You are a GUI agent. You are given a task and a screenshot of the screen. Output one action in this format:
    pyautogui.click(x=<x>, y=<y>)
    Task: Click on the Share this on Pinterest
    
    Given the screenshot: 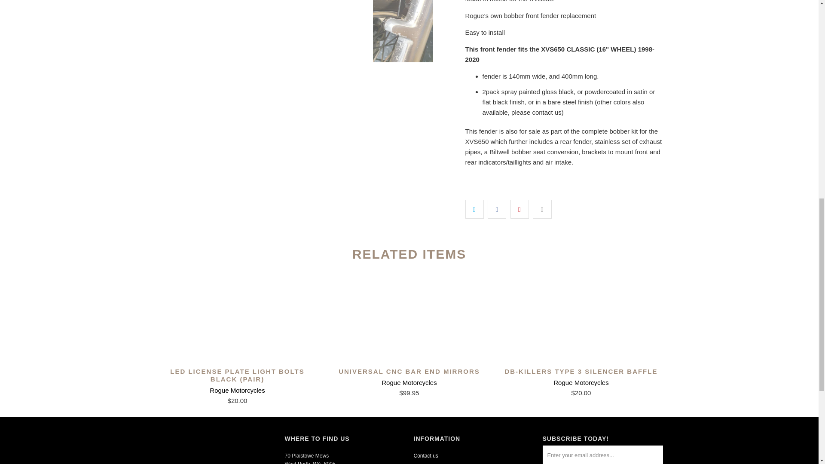 What is the action you would take?
    pyautogui.click(x=519, y=209)
    